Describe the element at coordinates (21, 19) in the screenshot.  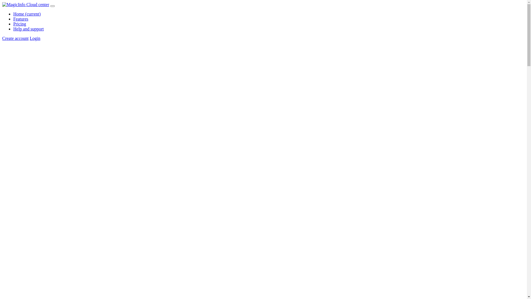
I see `Features` at that location.